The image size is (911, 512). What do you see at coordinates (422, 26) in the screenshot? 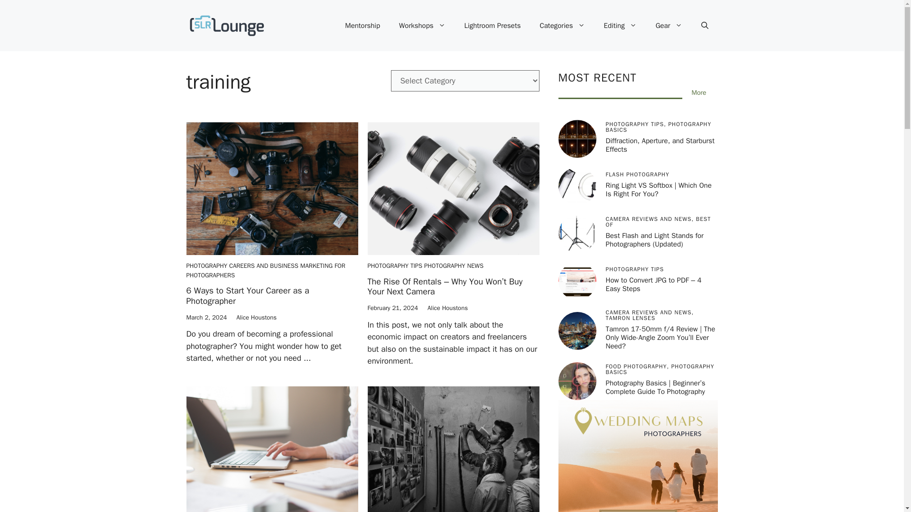
I see `Workshops` at bounding box center [422, 26].